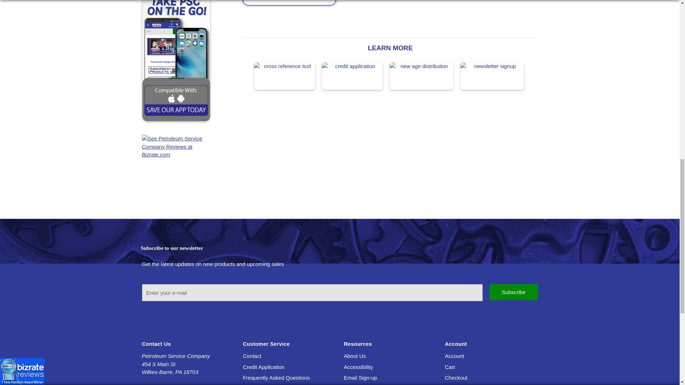  What do you see at coordinates (514, 292) in the screenshot?
I see `Subscribe` at bounding box center [514, 292].